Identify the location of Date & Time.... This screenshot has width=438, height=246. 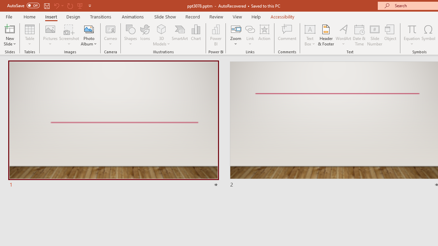
(359, 35).